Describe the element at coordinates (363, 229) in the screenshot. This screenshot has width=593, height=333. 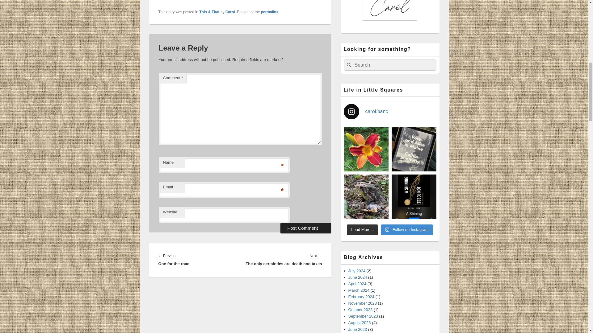
I see `Load More...` at that location.